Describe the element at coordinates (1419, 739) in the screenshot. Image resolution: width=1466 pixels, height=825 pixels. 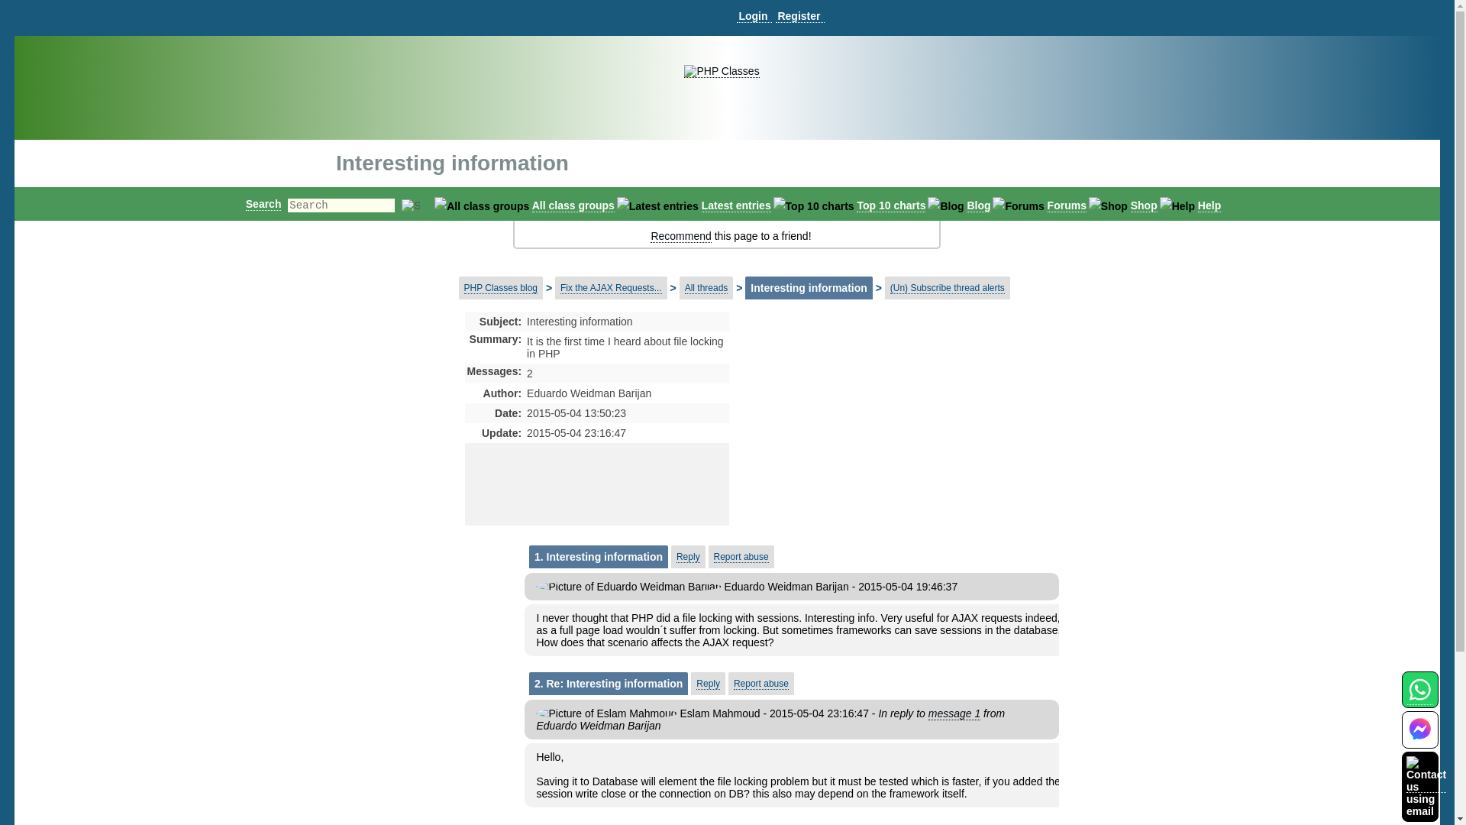
I see `Contact us using Messenger` at that location.